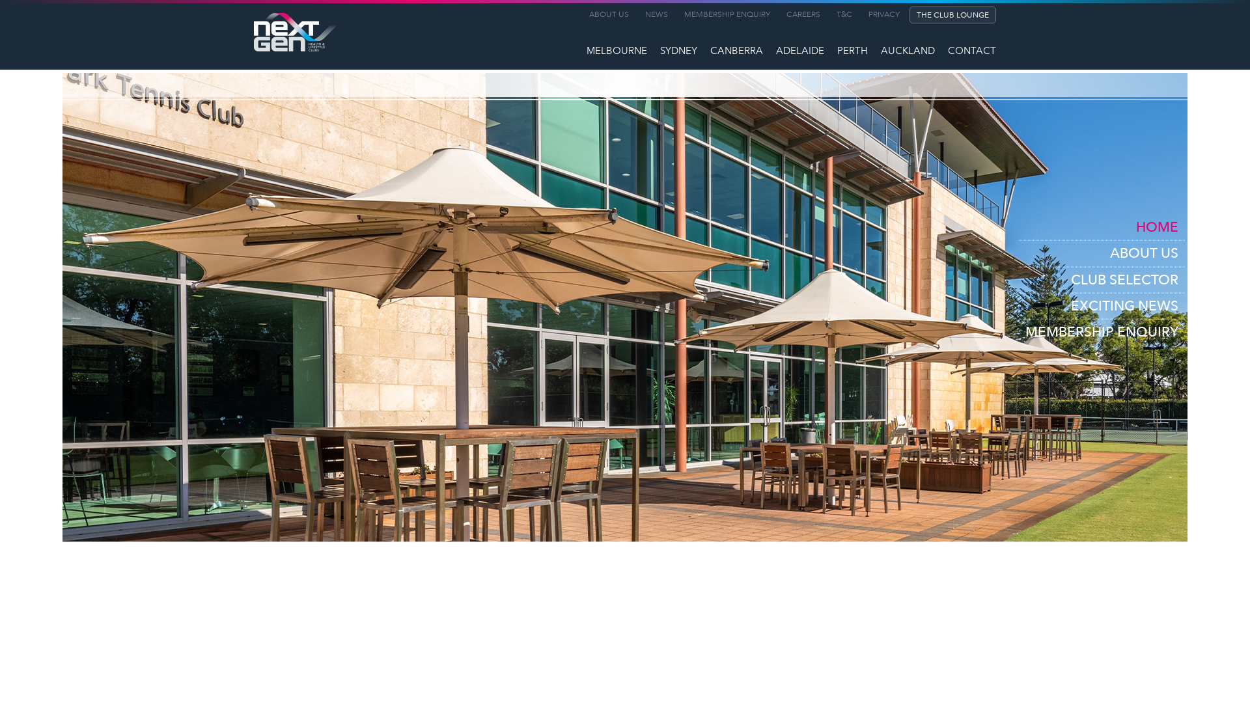  Describe the element at coordinates (678, 52) in the screenshot. I see `SYDNEY` at that location.